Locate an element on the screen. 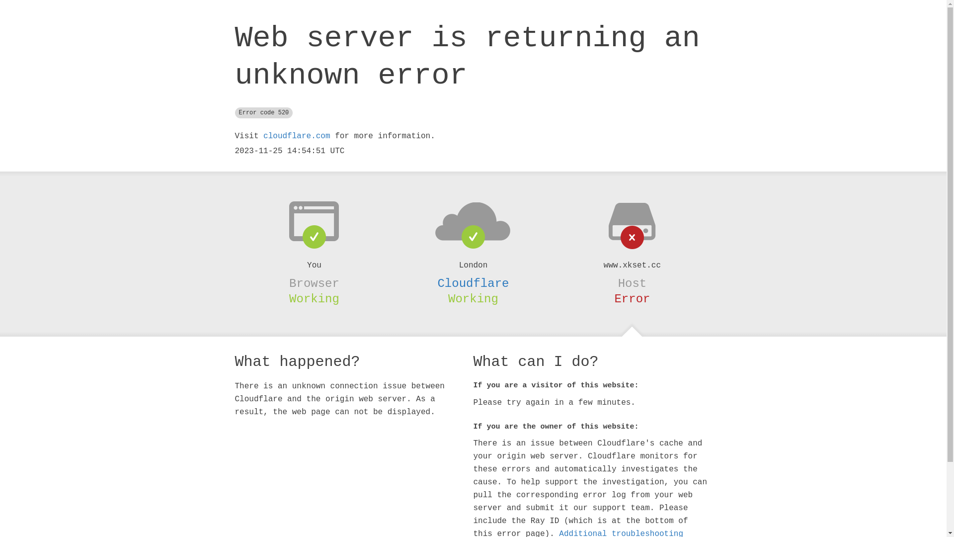 The width and height of the screenshot is (954, 537). cloudflare.com is located at coordinates (297, 136).